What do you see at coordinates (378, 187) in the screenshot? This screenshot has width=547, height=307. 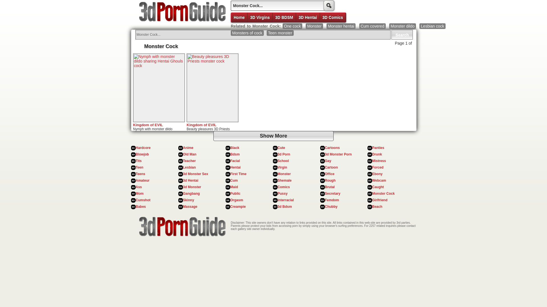 I see `Caught` at bounding box center [378, 187].